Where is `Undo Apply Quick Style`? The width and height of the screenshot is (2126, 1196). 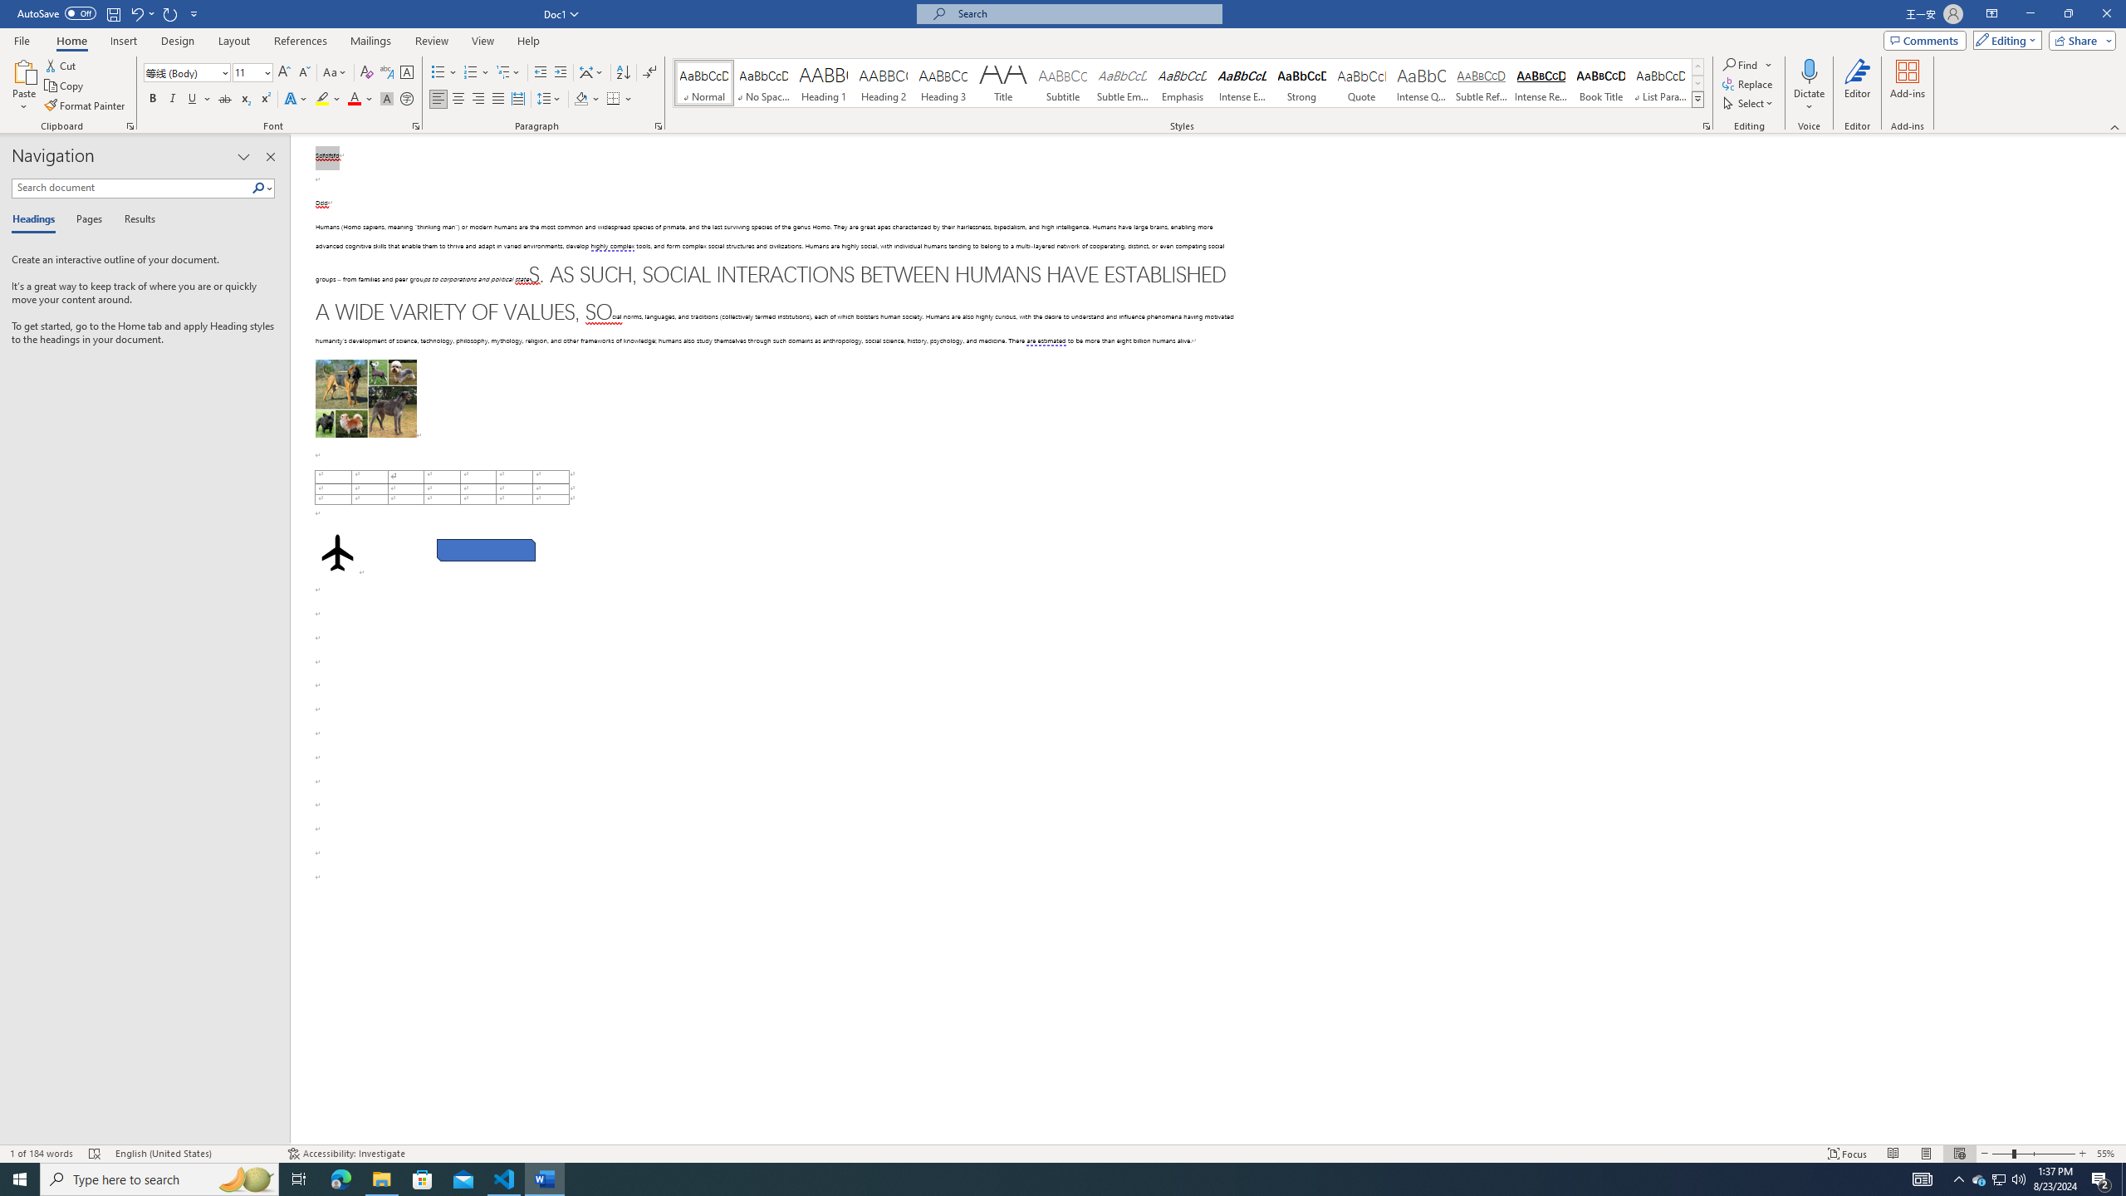 Undo Apply Quick Style is located at coordinates (136, 13).